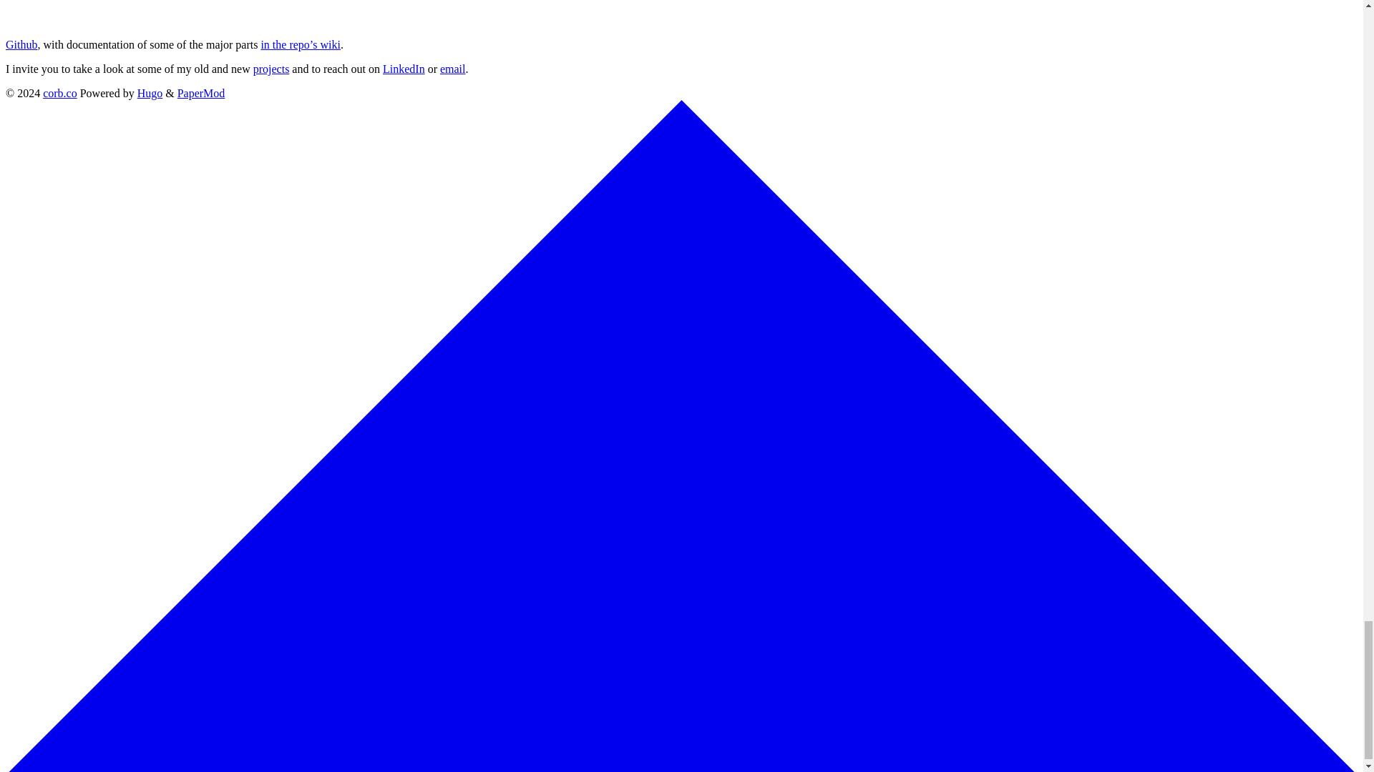 The height and width of the screenshot is (772, 1374). Describe the element at coordinates (59, 93) in the screenshot. I see `corb.co` at that location.